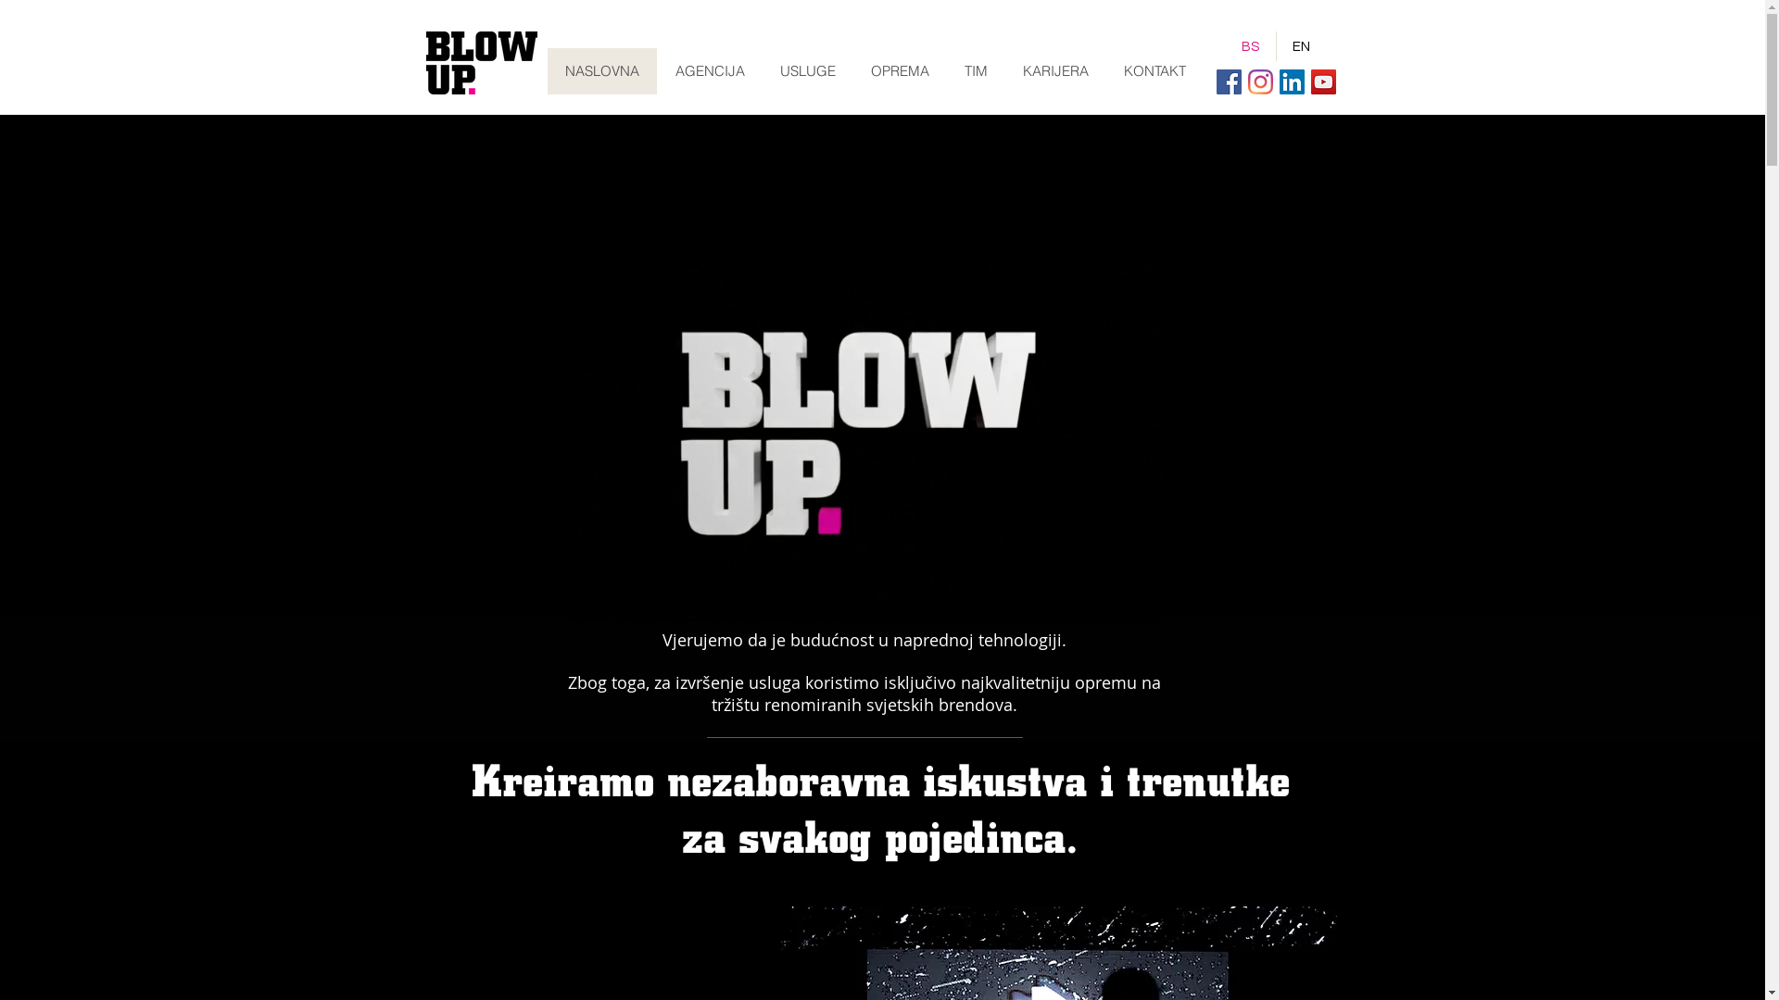 The width and height of the screenshot is (1779, 1000). Describe the element at coordinates (1054, 71) in the screenshot. I see `KARIJERA` at that location.